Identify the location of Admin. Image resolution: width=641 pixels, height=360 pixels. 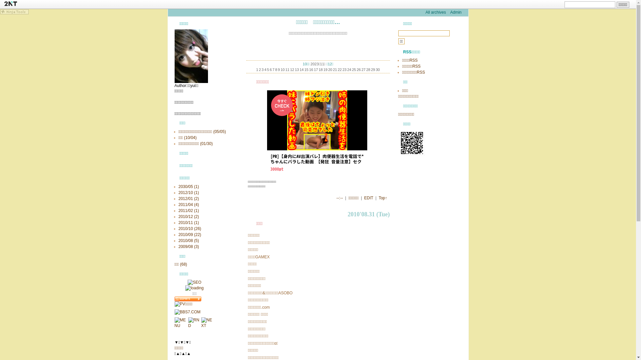
(456, 12).